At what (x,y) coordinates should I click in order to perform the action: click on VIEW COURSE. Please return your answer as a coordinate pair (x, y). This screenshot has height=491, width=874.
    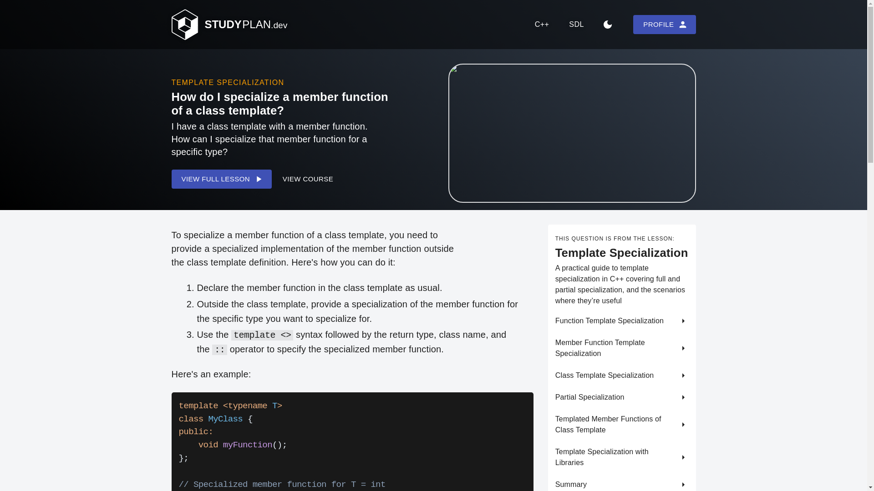
    Looking at the image, I should click on (311, 184).